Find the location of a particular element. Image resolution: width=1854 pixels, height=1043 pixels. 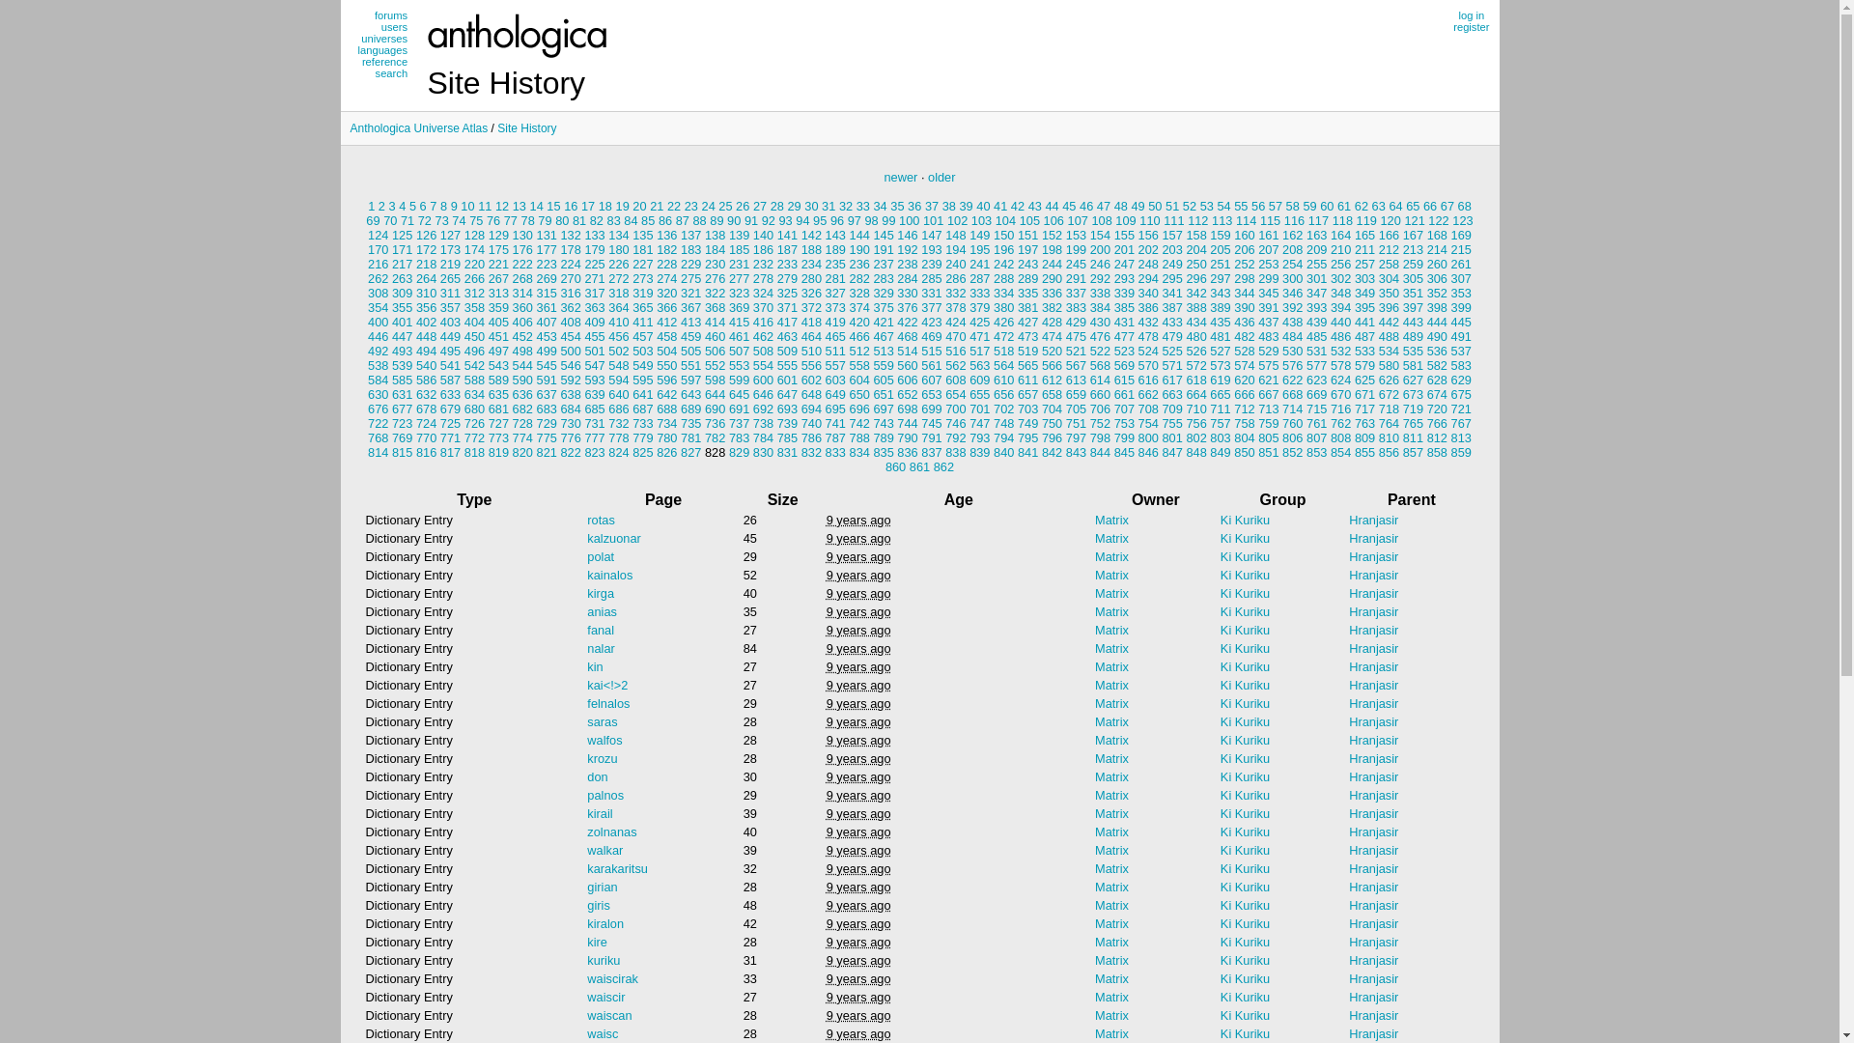

480 is located at coordinates (1195, 336).